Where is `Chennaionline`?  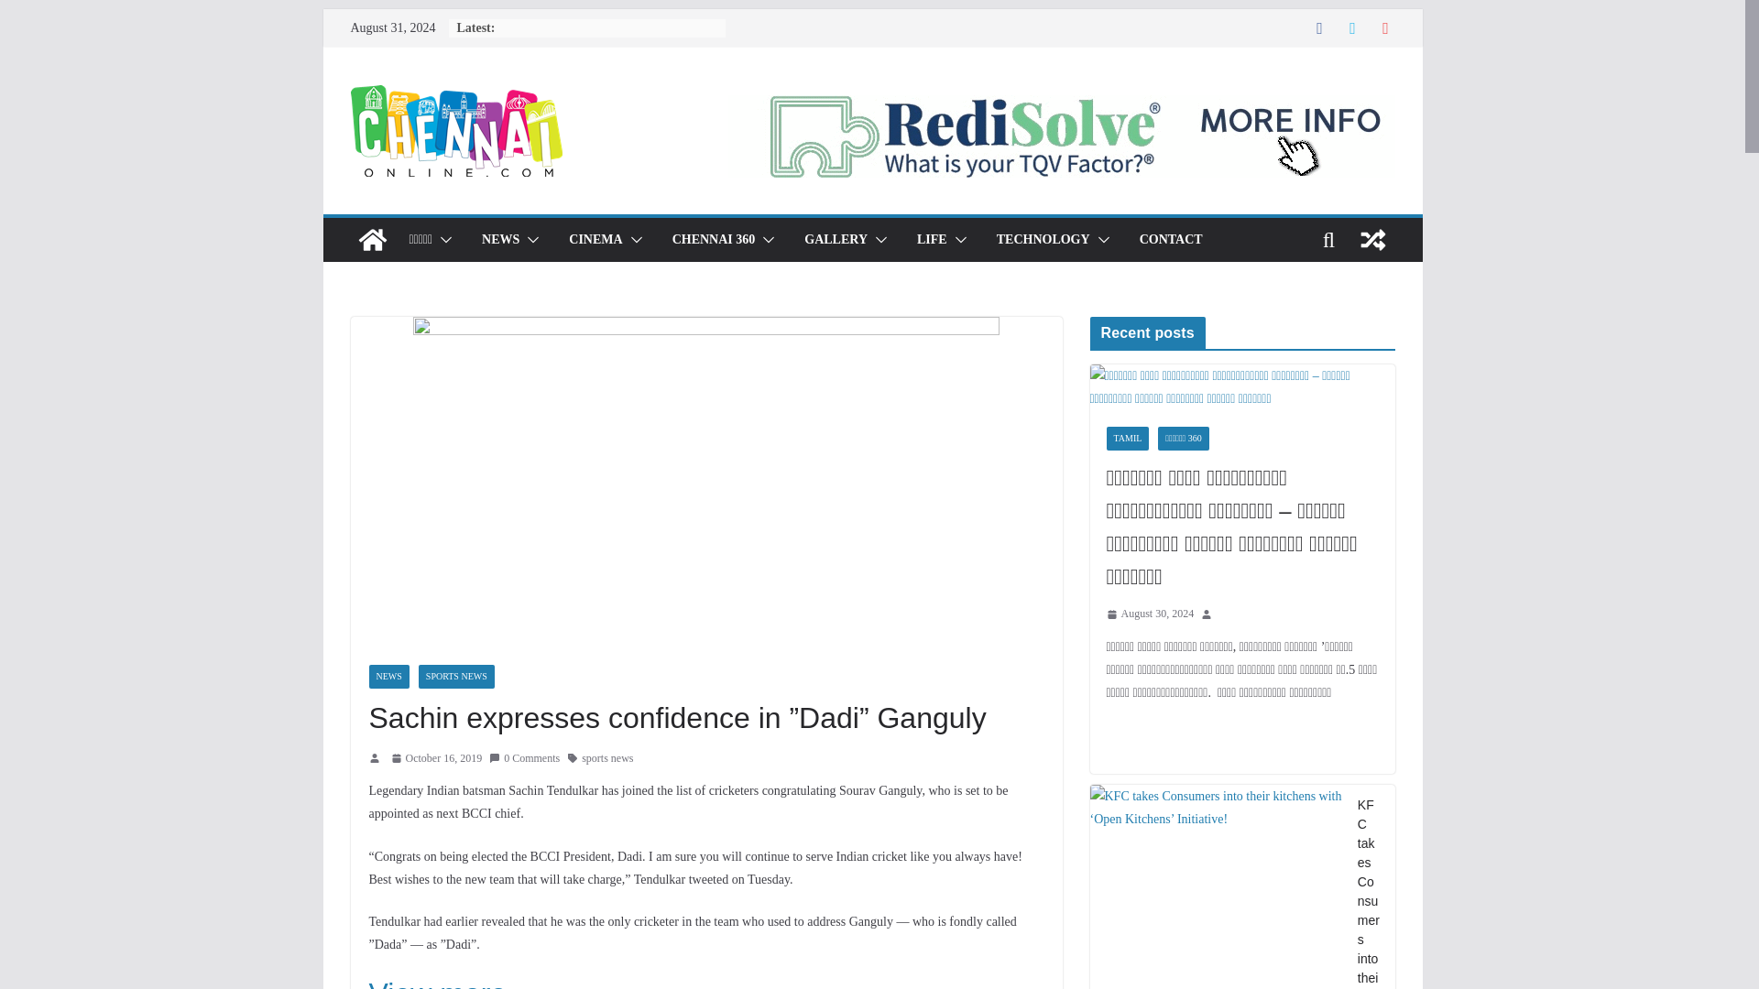 Chennaionline is located at coordinates (372, 240).